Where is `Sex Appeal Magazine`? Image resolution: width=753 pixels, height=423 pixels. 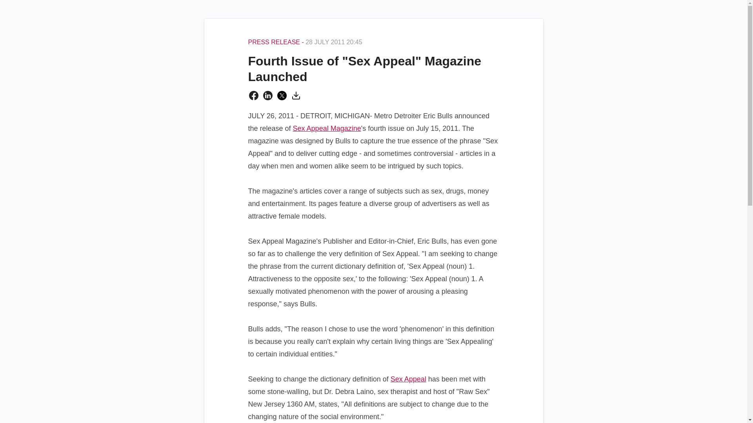 Sex Appeal Magazine is located at coordinates (327, 128).